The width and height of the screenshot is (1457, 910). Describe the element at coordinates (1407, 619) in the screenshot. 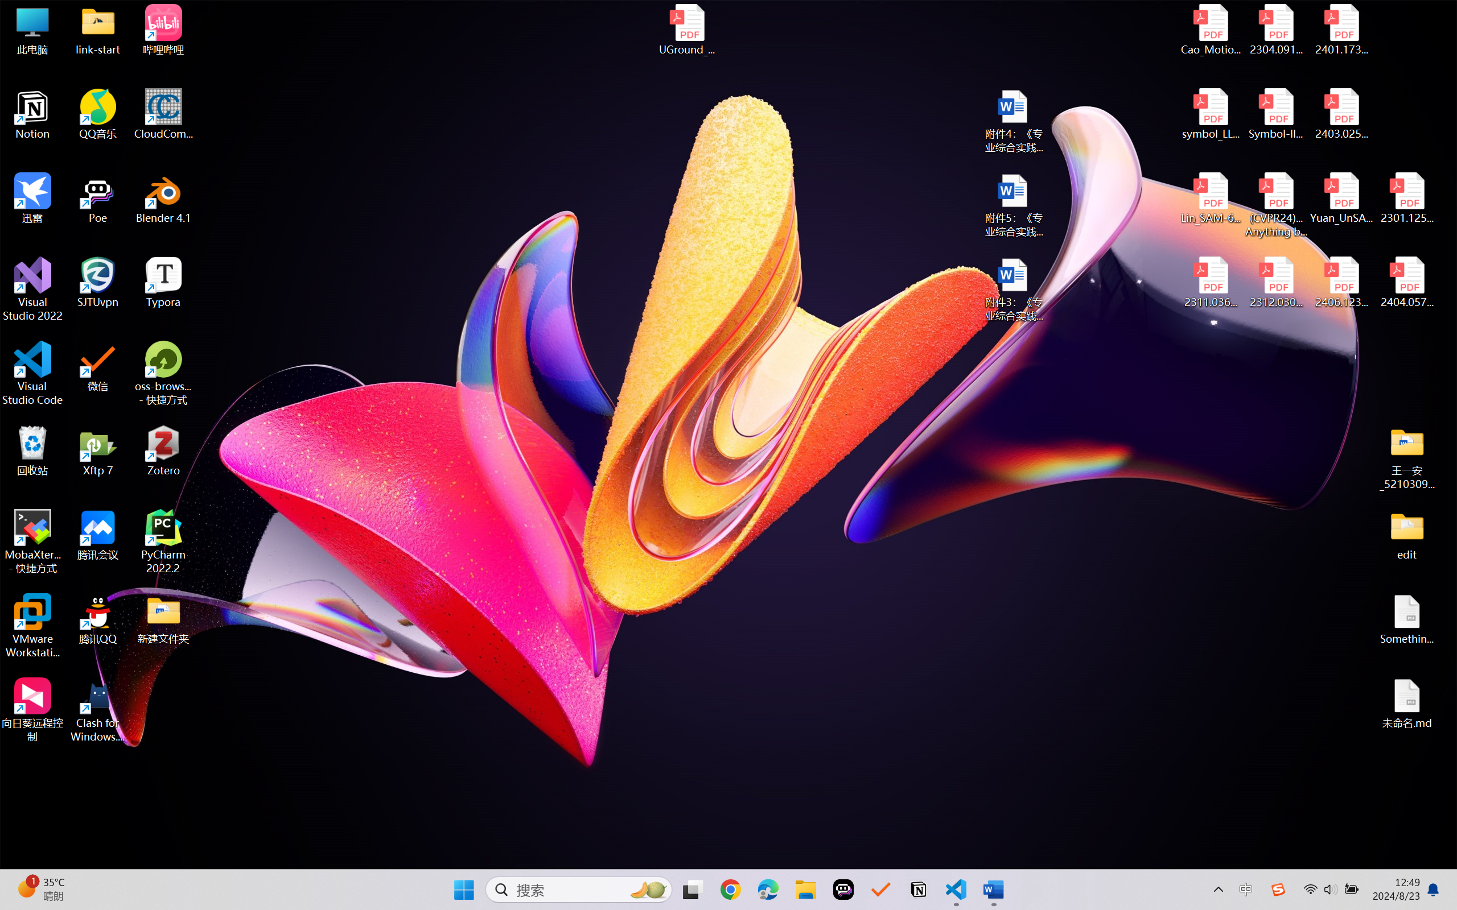

I see `Something.md` at that location.